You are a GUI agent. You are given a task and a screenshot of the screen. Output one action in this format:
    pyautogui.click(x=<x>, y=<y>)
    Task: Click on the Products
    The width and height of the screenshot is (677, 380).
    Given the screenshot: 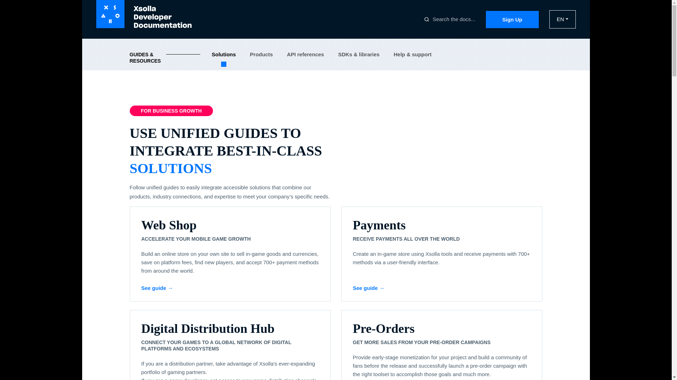 What is the action you would take?
    pyautogui.click(x=261, y=54)
    